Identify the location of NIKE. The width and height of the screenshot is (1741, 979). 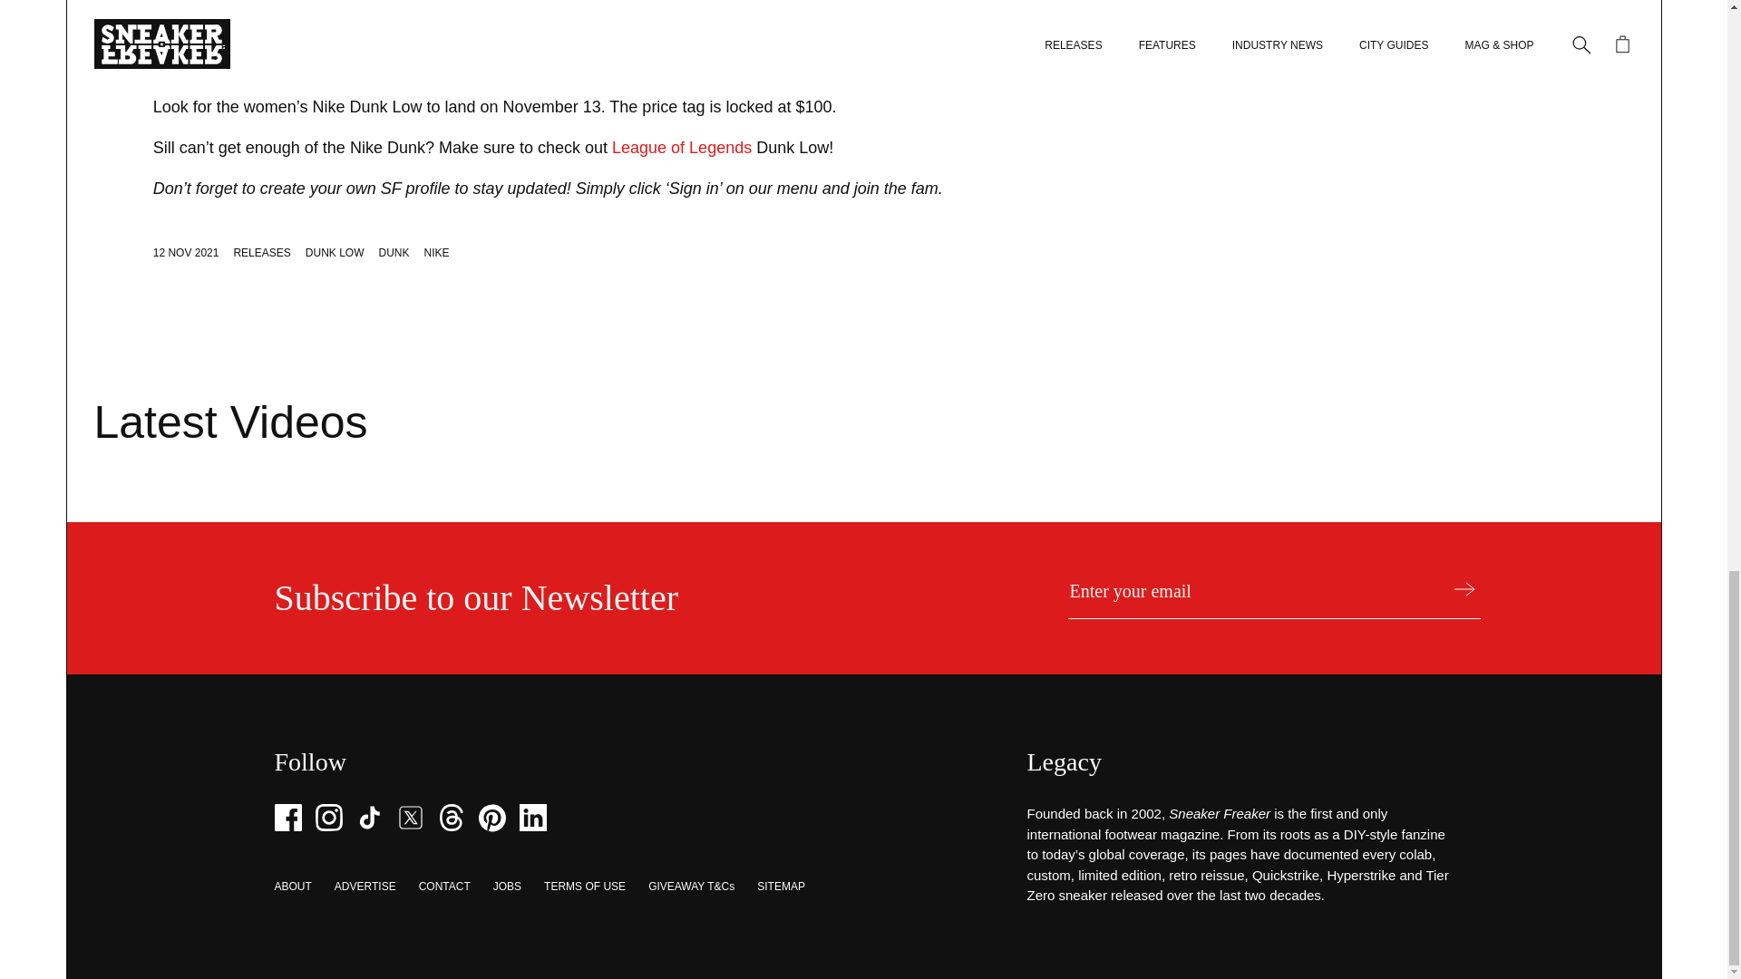
(437, 253).